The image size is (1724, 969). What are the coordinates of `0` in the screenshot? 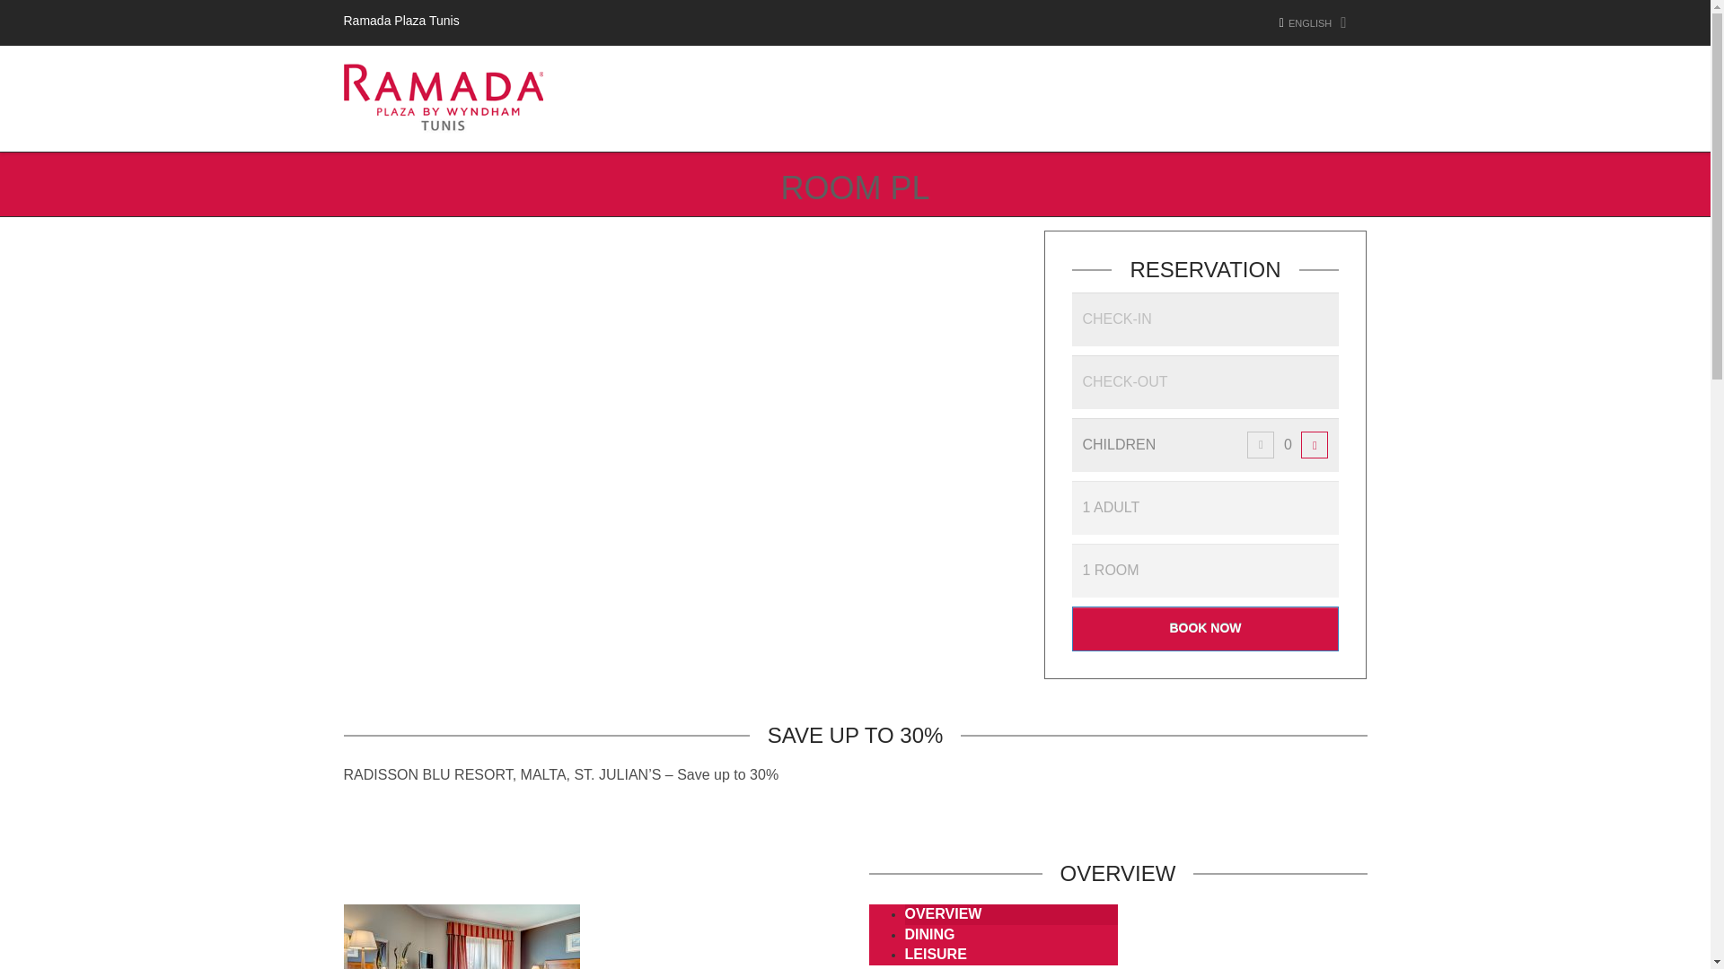 It's located at (1288, 444).